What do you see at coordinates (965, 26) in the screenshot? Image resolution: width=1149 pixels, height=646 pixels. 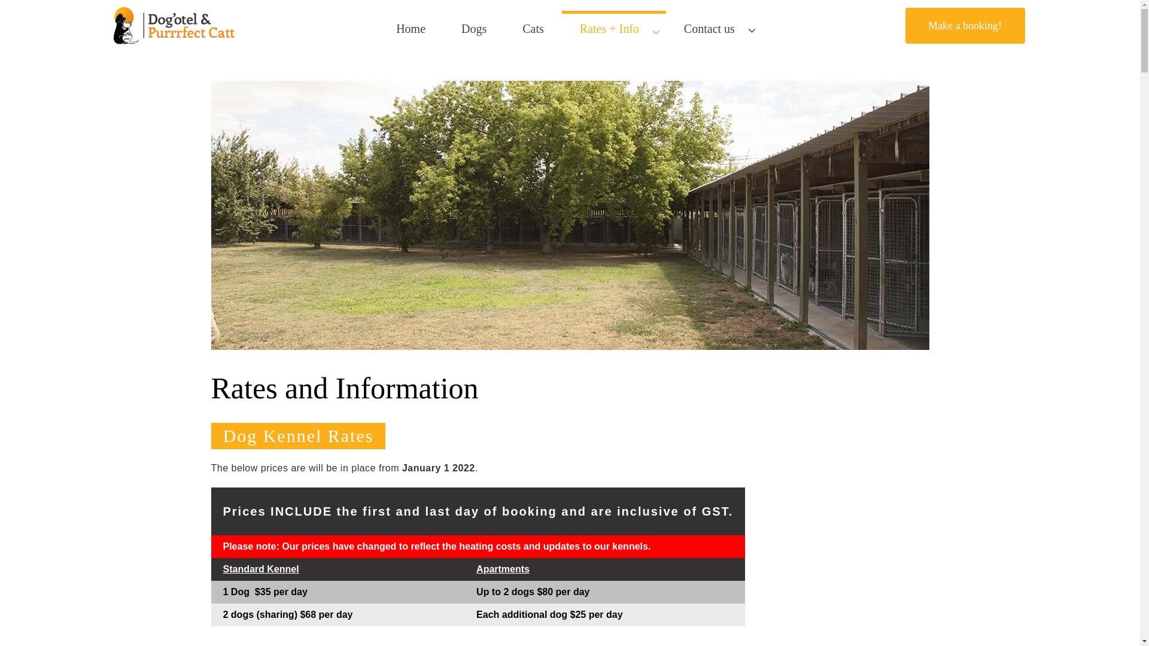 I see `Make a booking!` at bounding box center [965, 26].